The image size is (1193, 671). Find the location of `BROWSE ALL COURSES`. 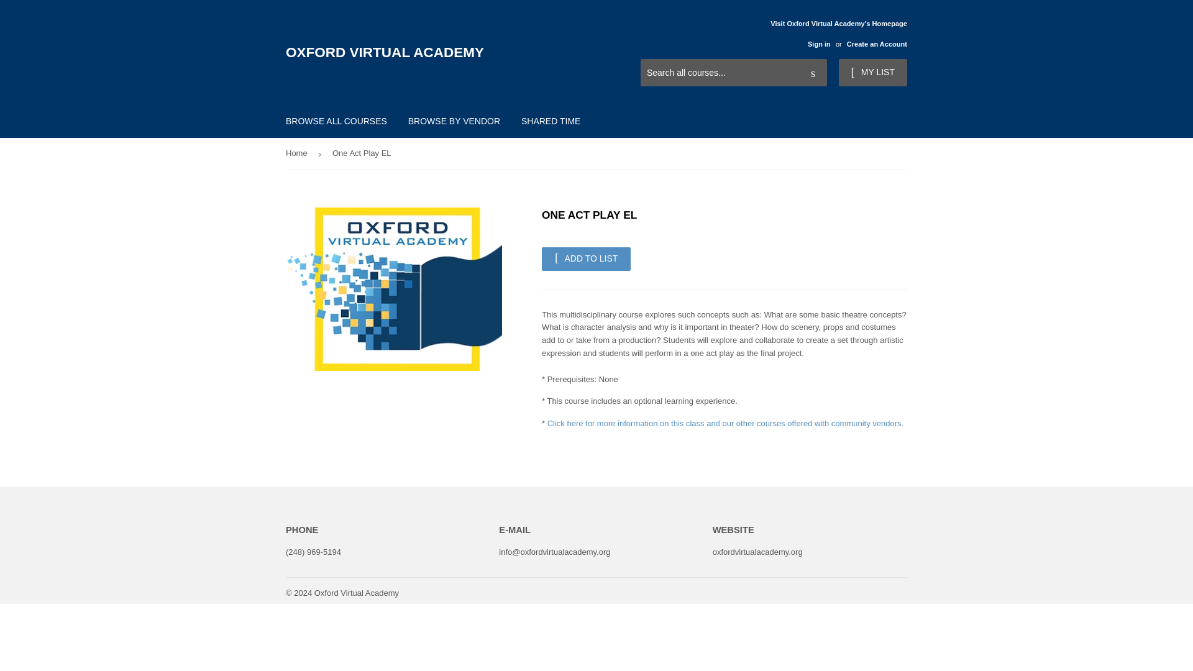

BROWSE ALL COURSES is located at coordinates (336, 121).